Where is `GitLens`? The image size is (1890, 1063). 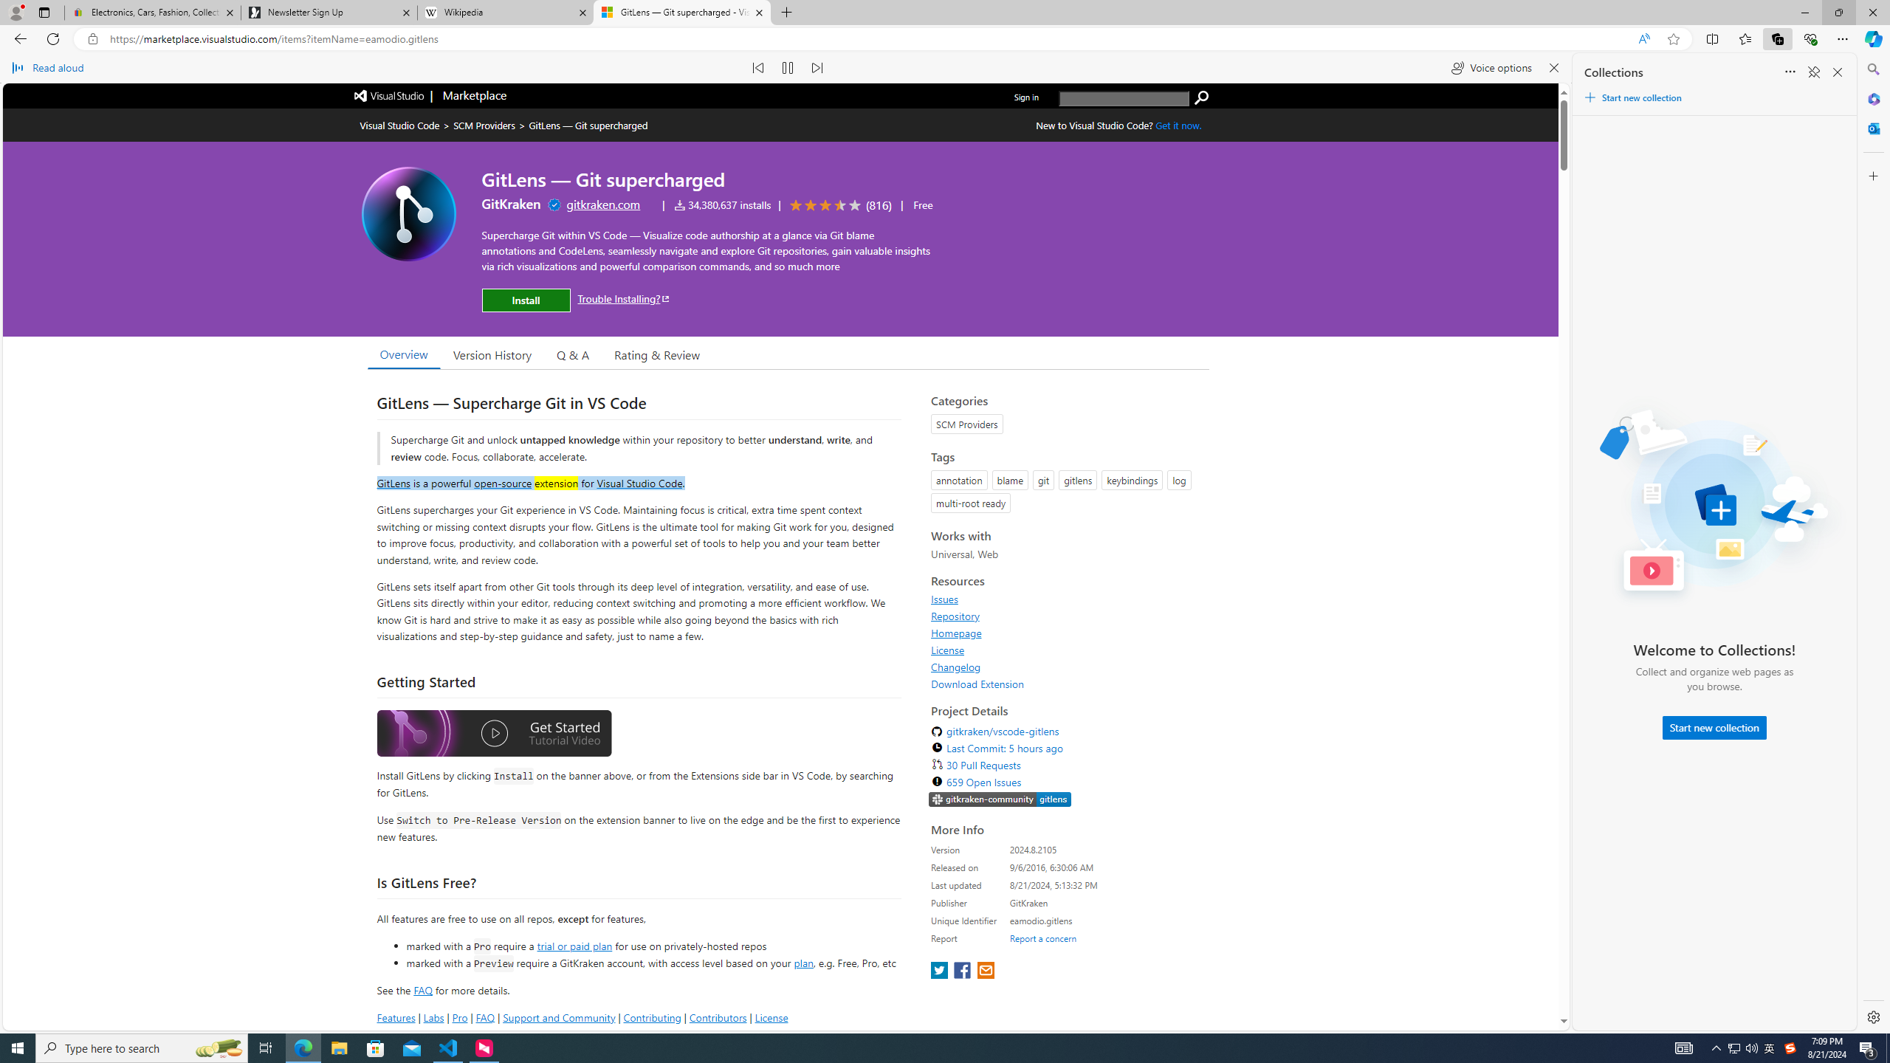
GitLens is located at coordinates (394, 482).